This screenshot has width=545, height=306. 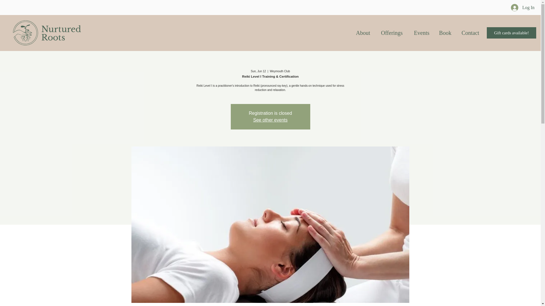 I want to click on About, so click(x=363, y=33).